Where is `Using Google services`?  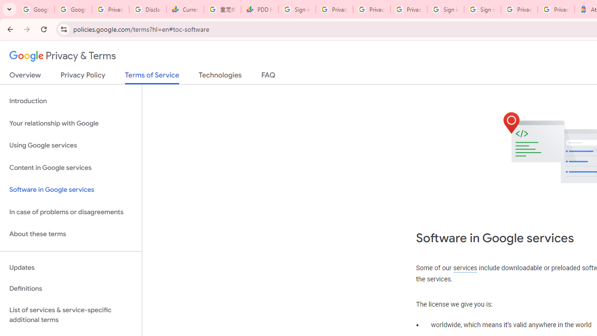 Using Google services is located at coordinates (71, 146).